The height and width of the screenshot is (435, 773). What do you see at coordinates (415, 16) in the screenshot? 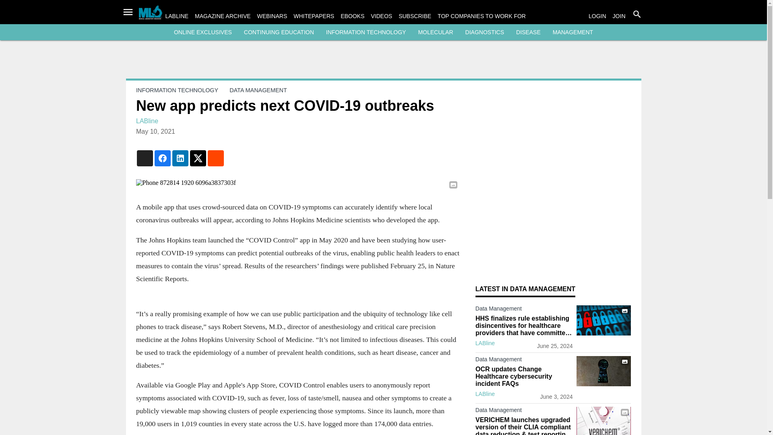
I see `SUBSCRIBE` at bounding box center [415, 16].